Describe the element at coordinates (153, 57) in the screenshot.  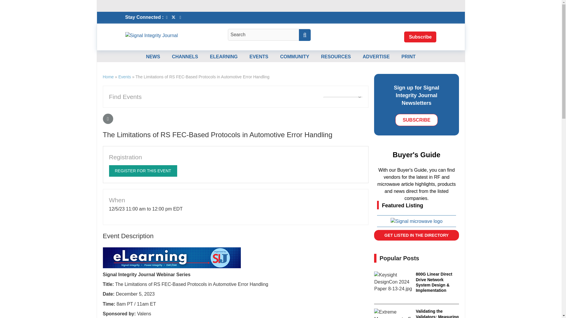
I see `NEWS` at that location.